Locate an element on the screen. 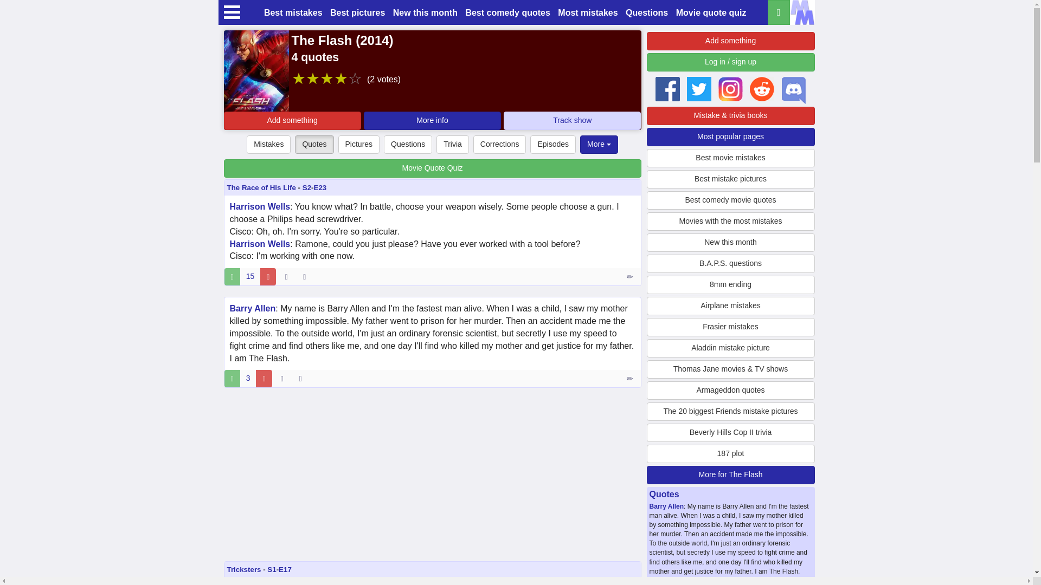  Share this entry is located at coordinates (307, 276).